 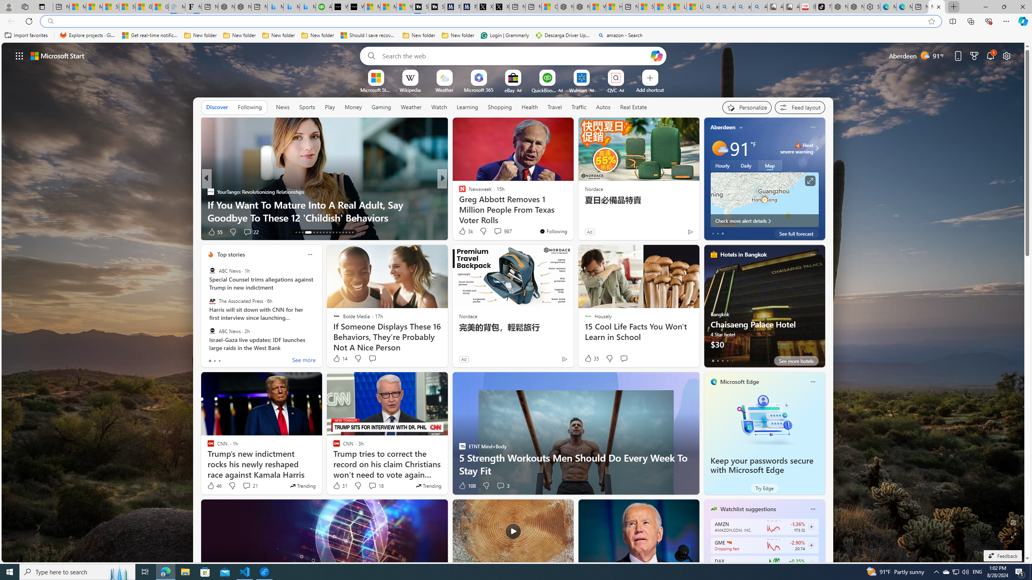 What do you see at coordinates (529, 107) in the screenshot?
I see `Health` at bounding box center [529, 107].